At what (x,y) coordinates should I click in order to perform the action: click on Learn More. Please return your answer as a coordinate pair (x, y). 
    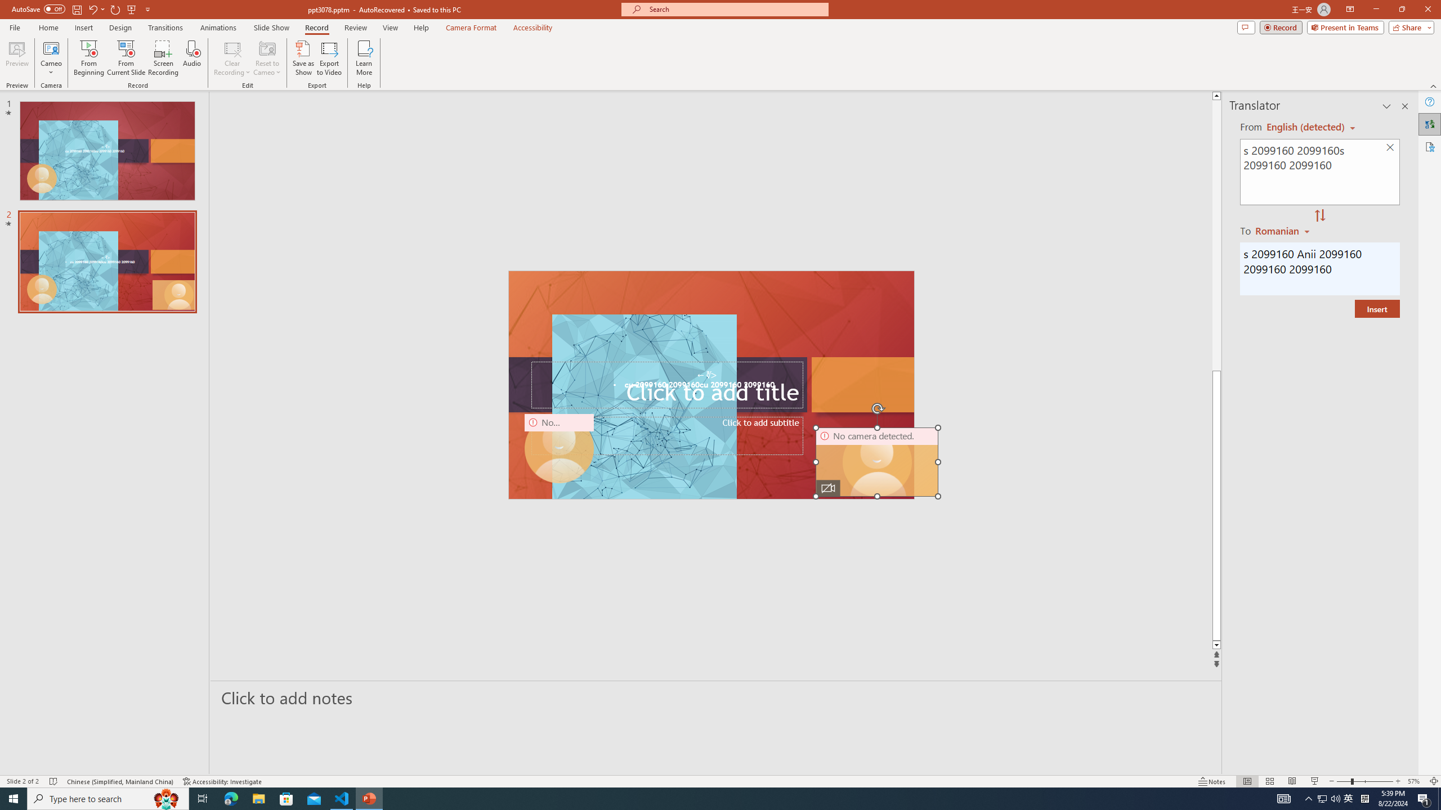
    Looking at the image, I should click on (365, 58).